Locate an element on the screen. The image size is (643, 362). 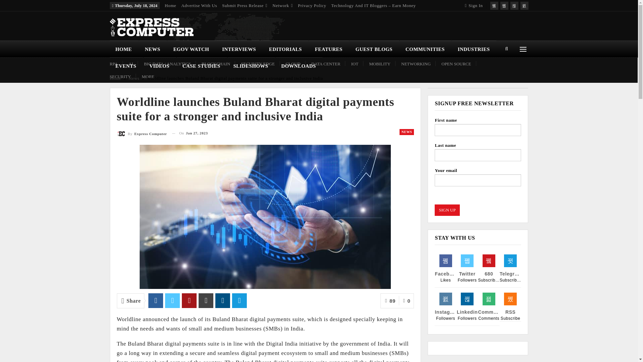
Home is located at coordinates (170, 5).